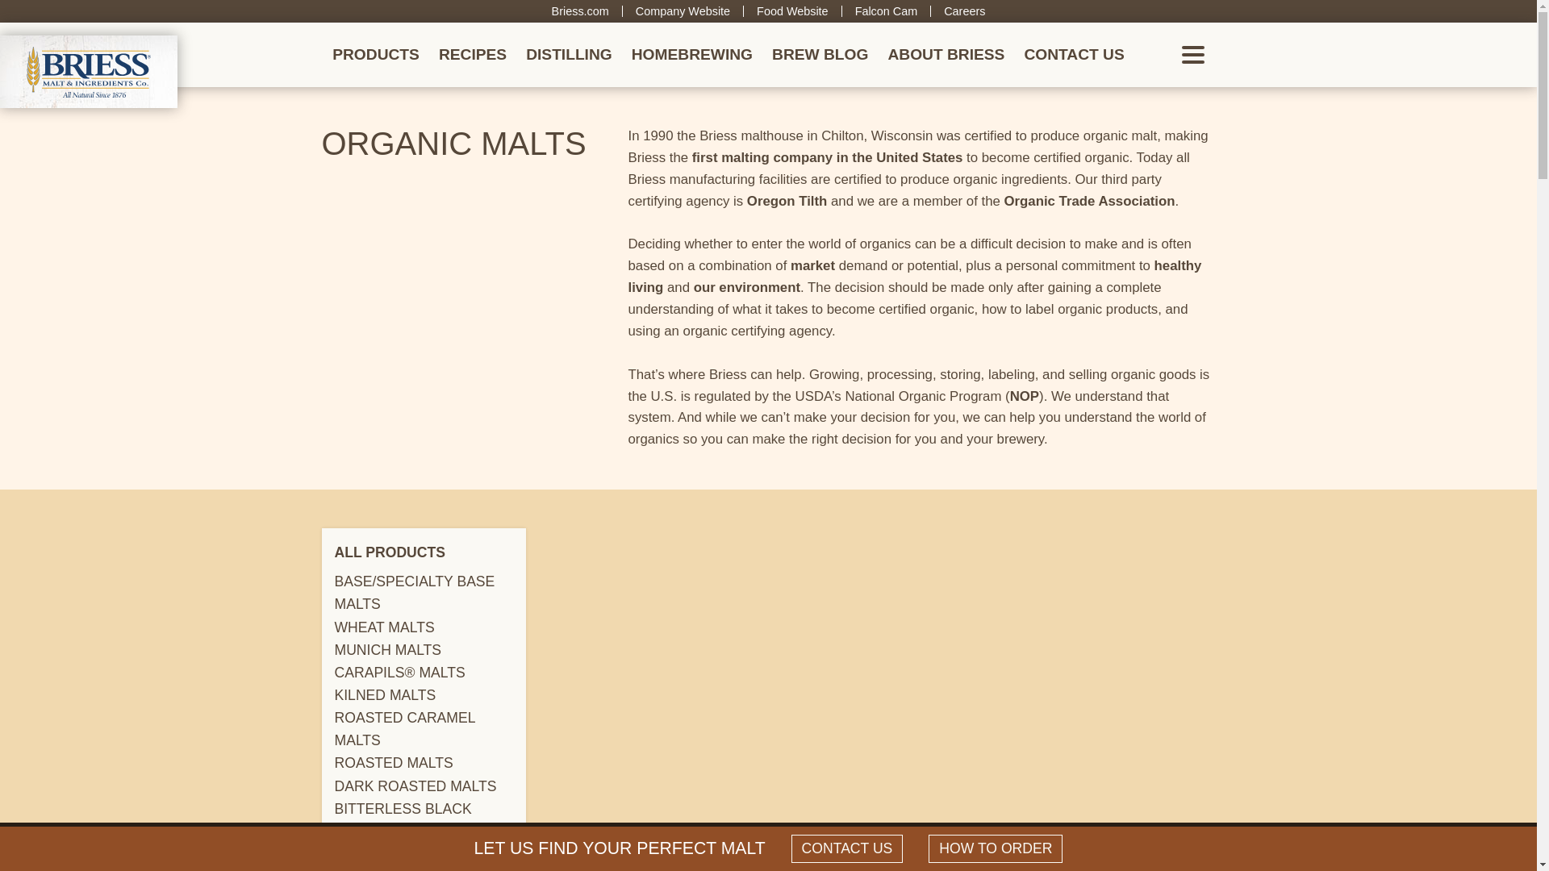 This screenshot has width=1549, height=871. I want to click on Falcon Cam, so click(886, 11).